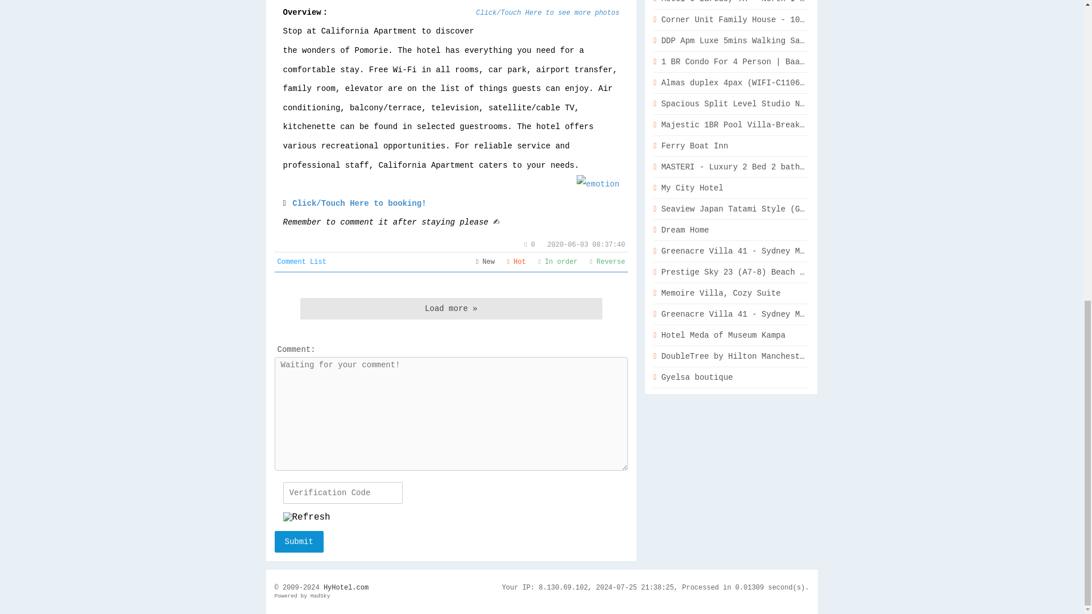  What do you see at coordinates (557, 262) in the screenshot?
I see `In order` at bounding box center [557, 262].